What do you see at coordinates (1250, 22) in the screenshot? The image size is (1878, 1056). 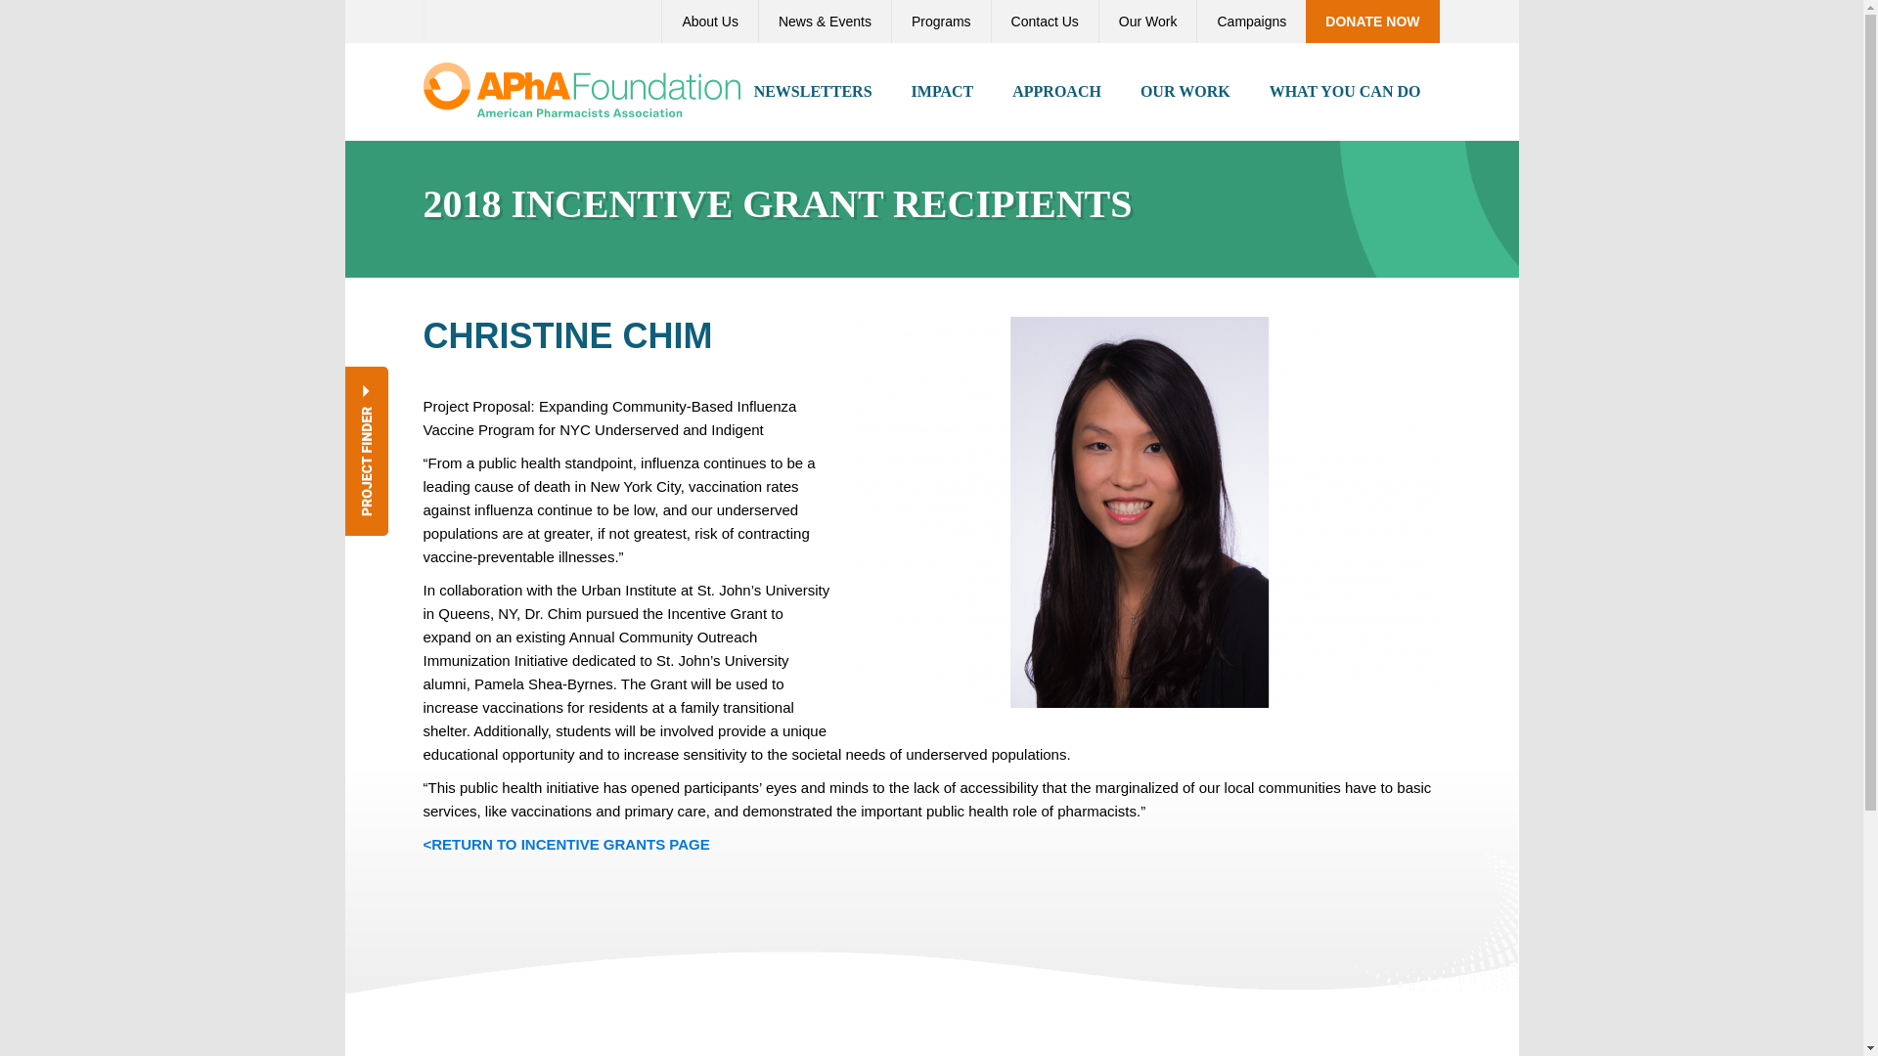 I see `Campaigns` at bounding box center [1250, 22].